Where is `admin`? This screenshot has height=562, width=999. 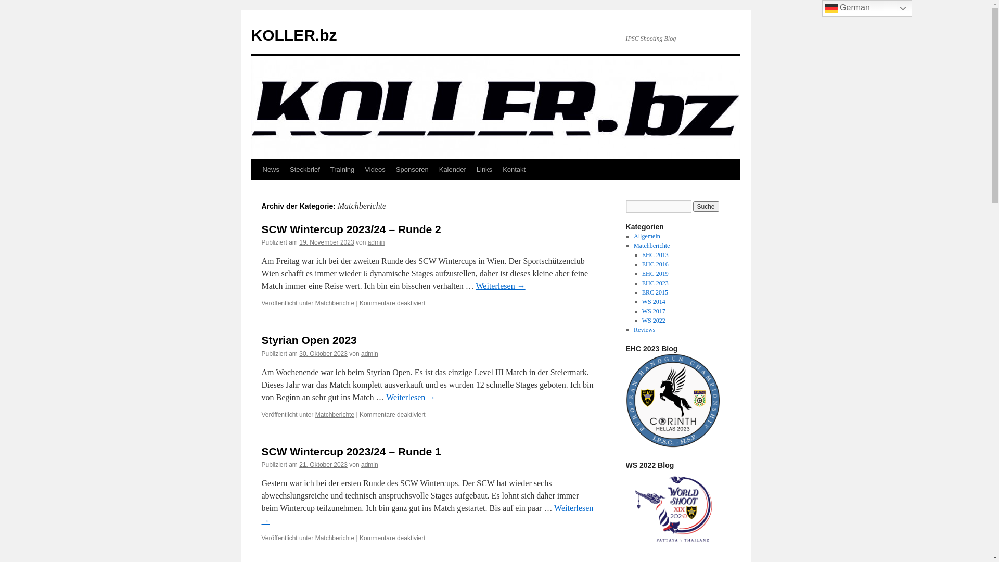 admin is located at coordinates (369, 465).